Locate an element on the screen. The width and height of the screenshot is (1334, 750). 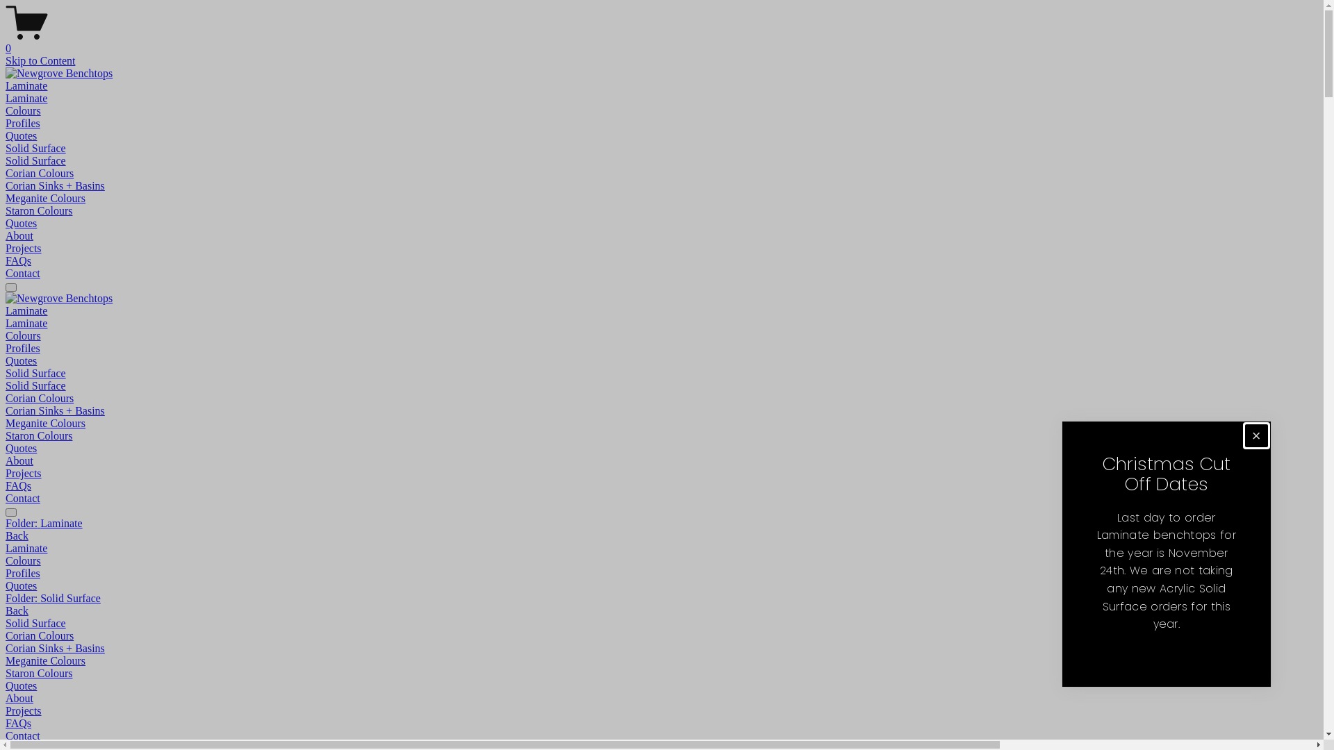
Solid Surface is located at coordinates (36, 386).